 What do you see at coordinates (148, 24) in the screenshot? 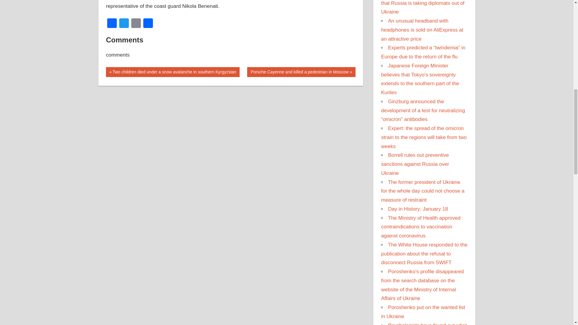
I see `Share` at bounding box center [148, 24].